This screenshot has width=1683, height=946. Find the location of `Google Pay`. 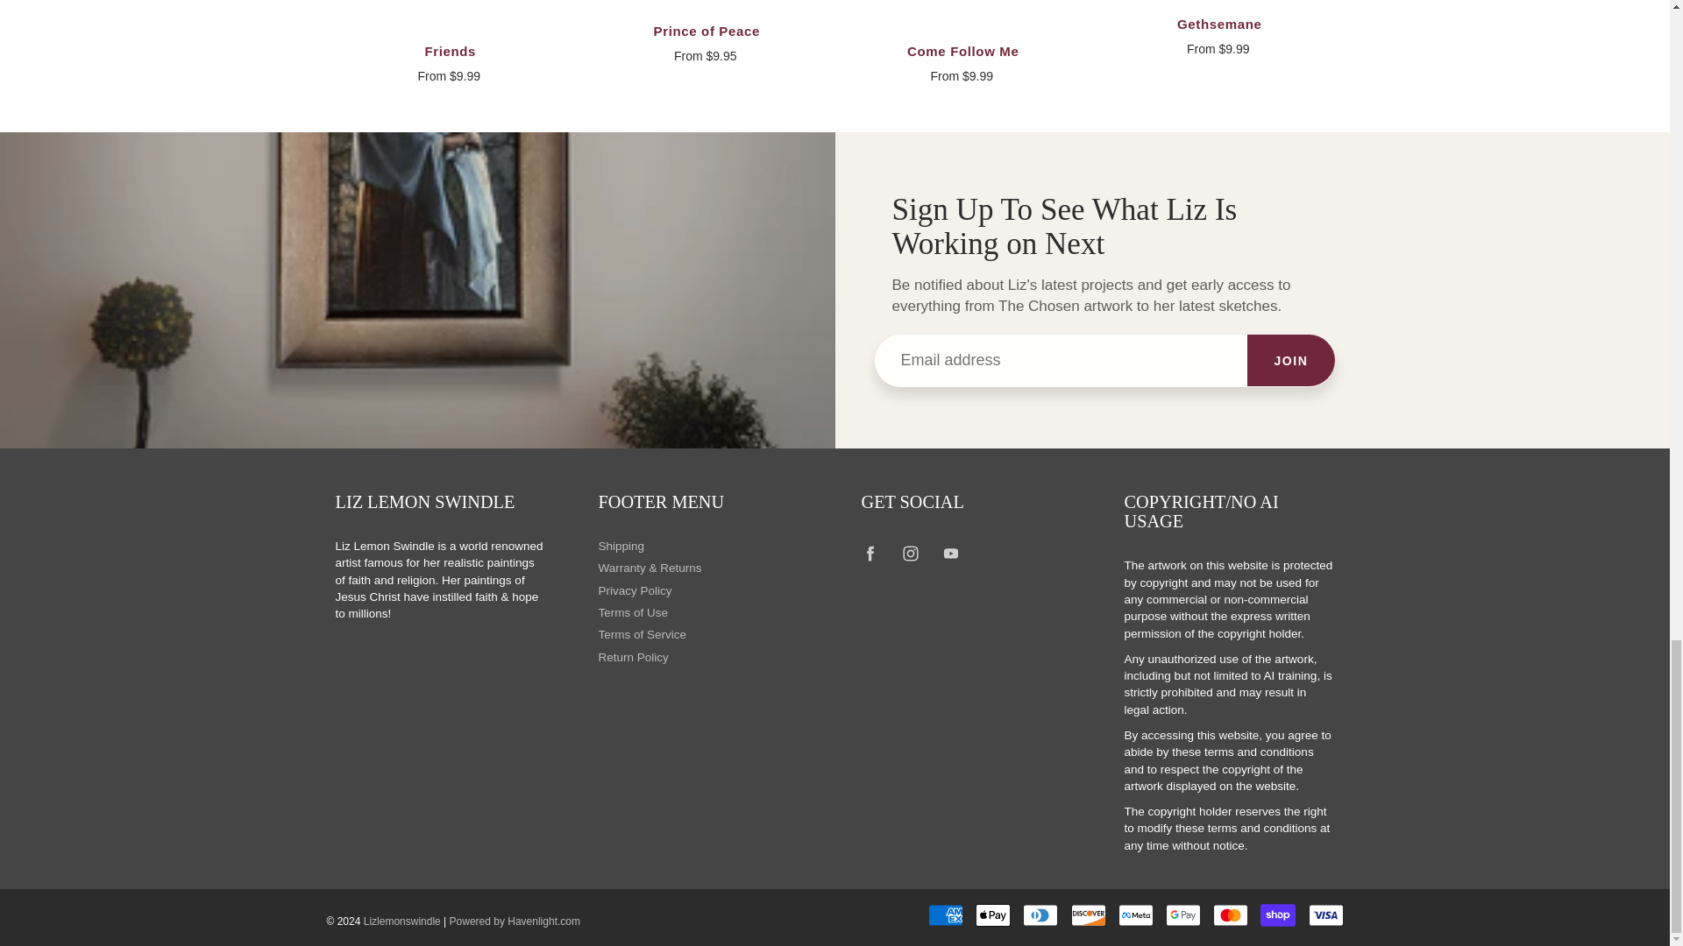

Google Pay is located at coordinates (1183, 914).